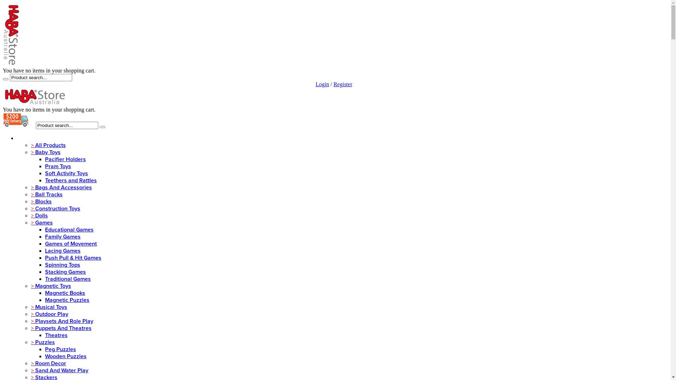 The height and width of the screenshot is (380, 676). Describe the element at coordinates (68, 279) in the screenshot. I see `Traditional Games` at that location.